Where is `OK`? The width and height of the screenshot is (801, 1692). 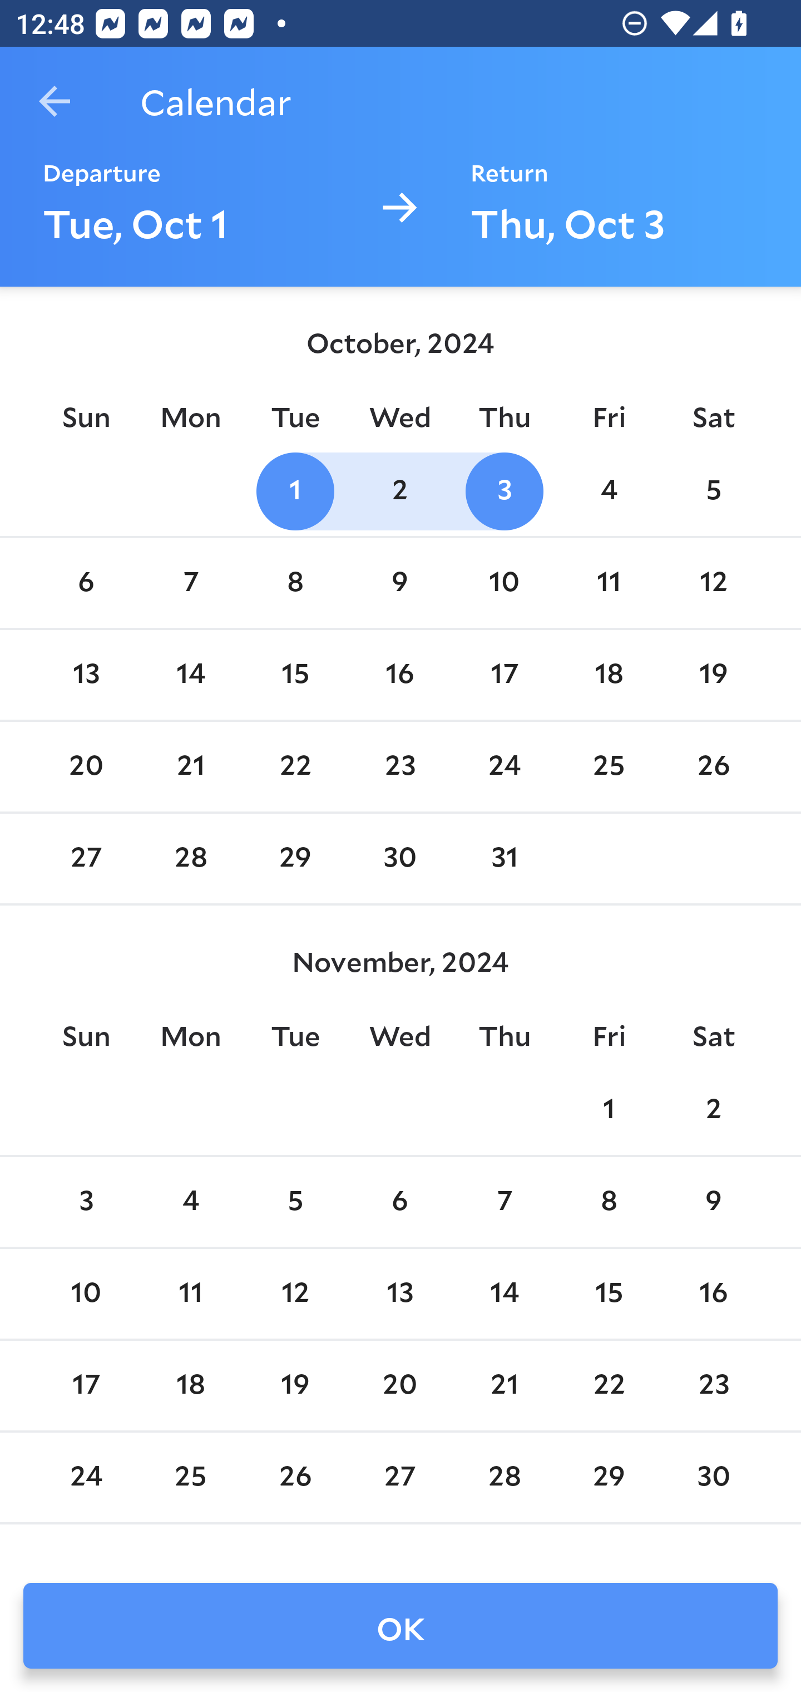
OK is located at coordinates (400, 1626).